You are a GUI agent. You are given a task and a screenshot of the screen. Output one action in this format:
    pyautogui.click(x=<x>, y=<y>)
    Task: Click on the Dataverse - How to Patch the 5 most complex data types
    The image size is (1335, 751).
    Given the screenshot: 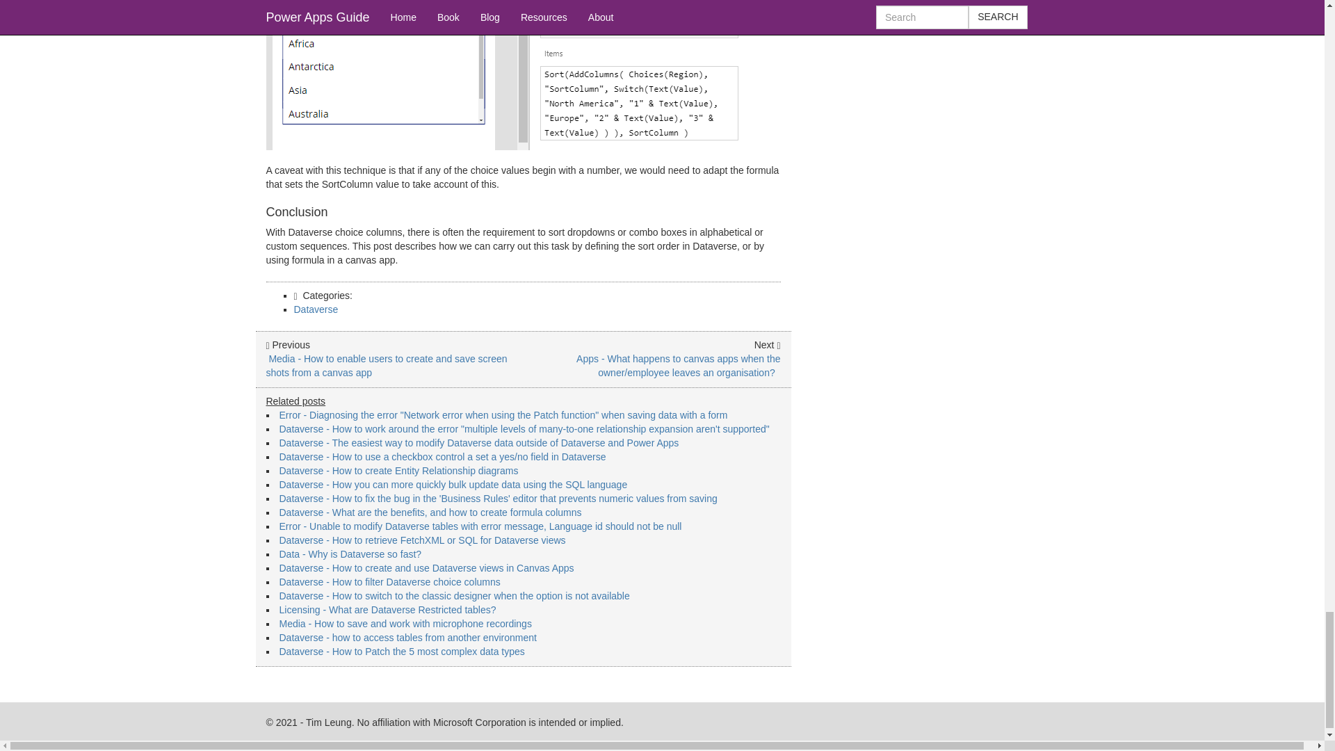 What is the action you would take?
    pyautogui.click(x=402, y=651)
    